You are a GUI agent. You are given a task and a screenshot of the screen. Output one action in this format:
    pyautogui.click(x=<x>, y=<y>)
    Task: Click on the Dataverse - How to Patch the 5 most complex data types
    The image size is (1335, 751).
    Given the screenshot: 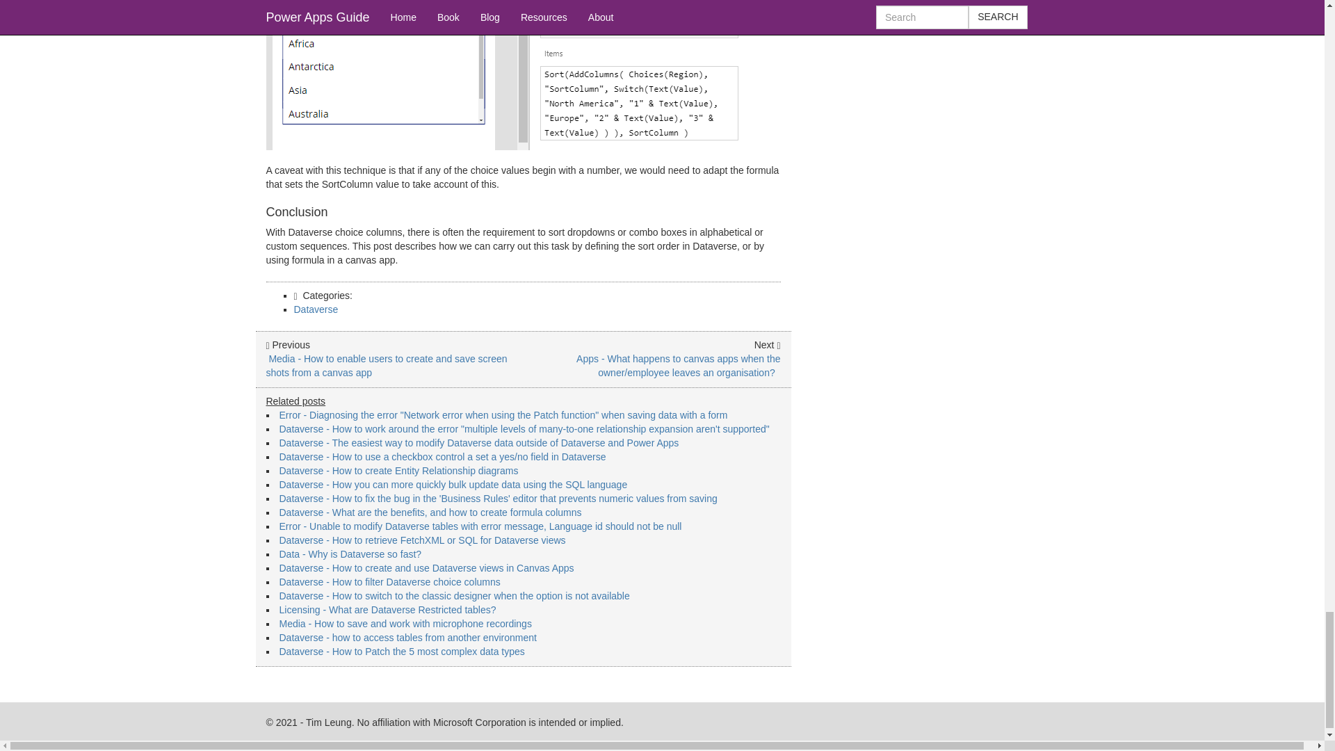 What is the action you would take?
    pyautogui.click(x=402, y=651)
    